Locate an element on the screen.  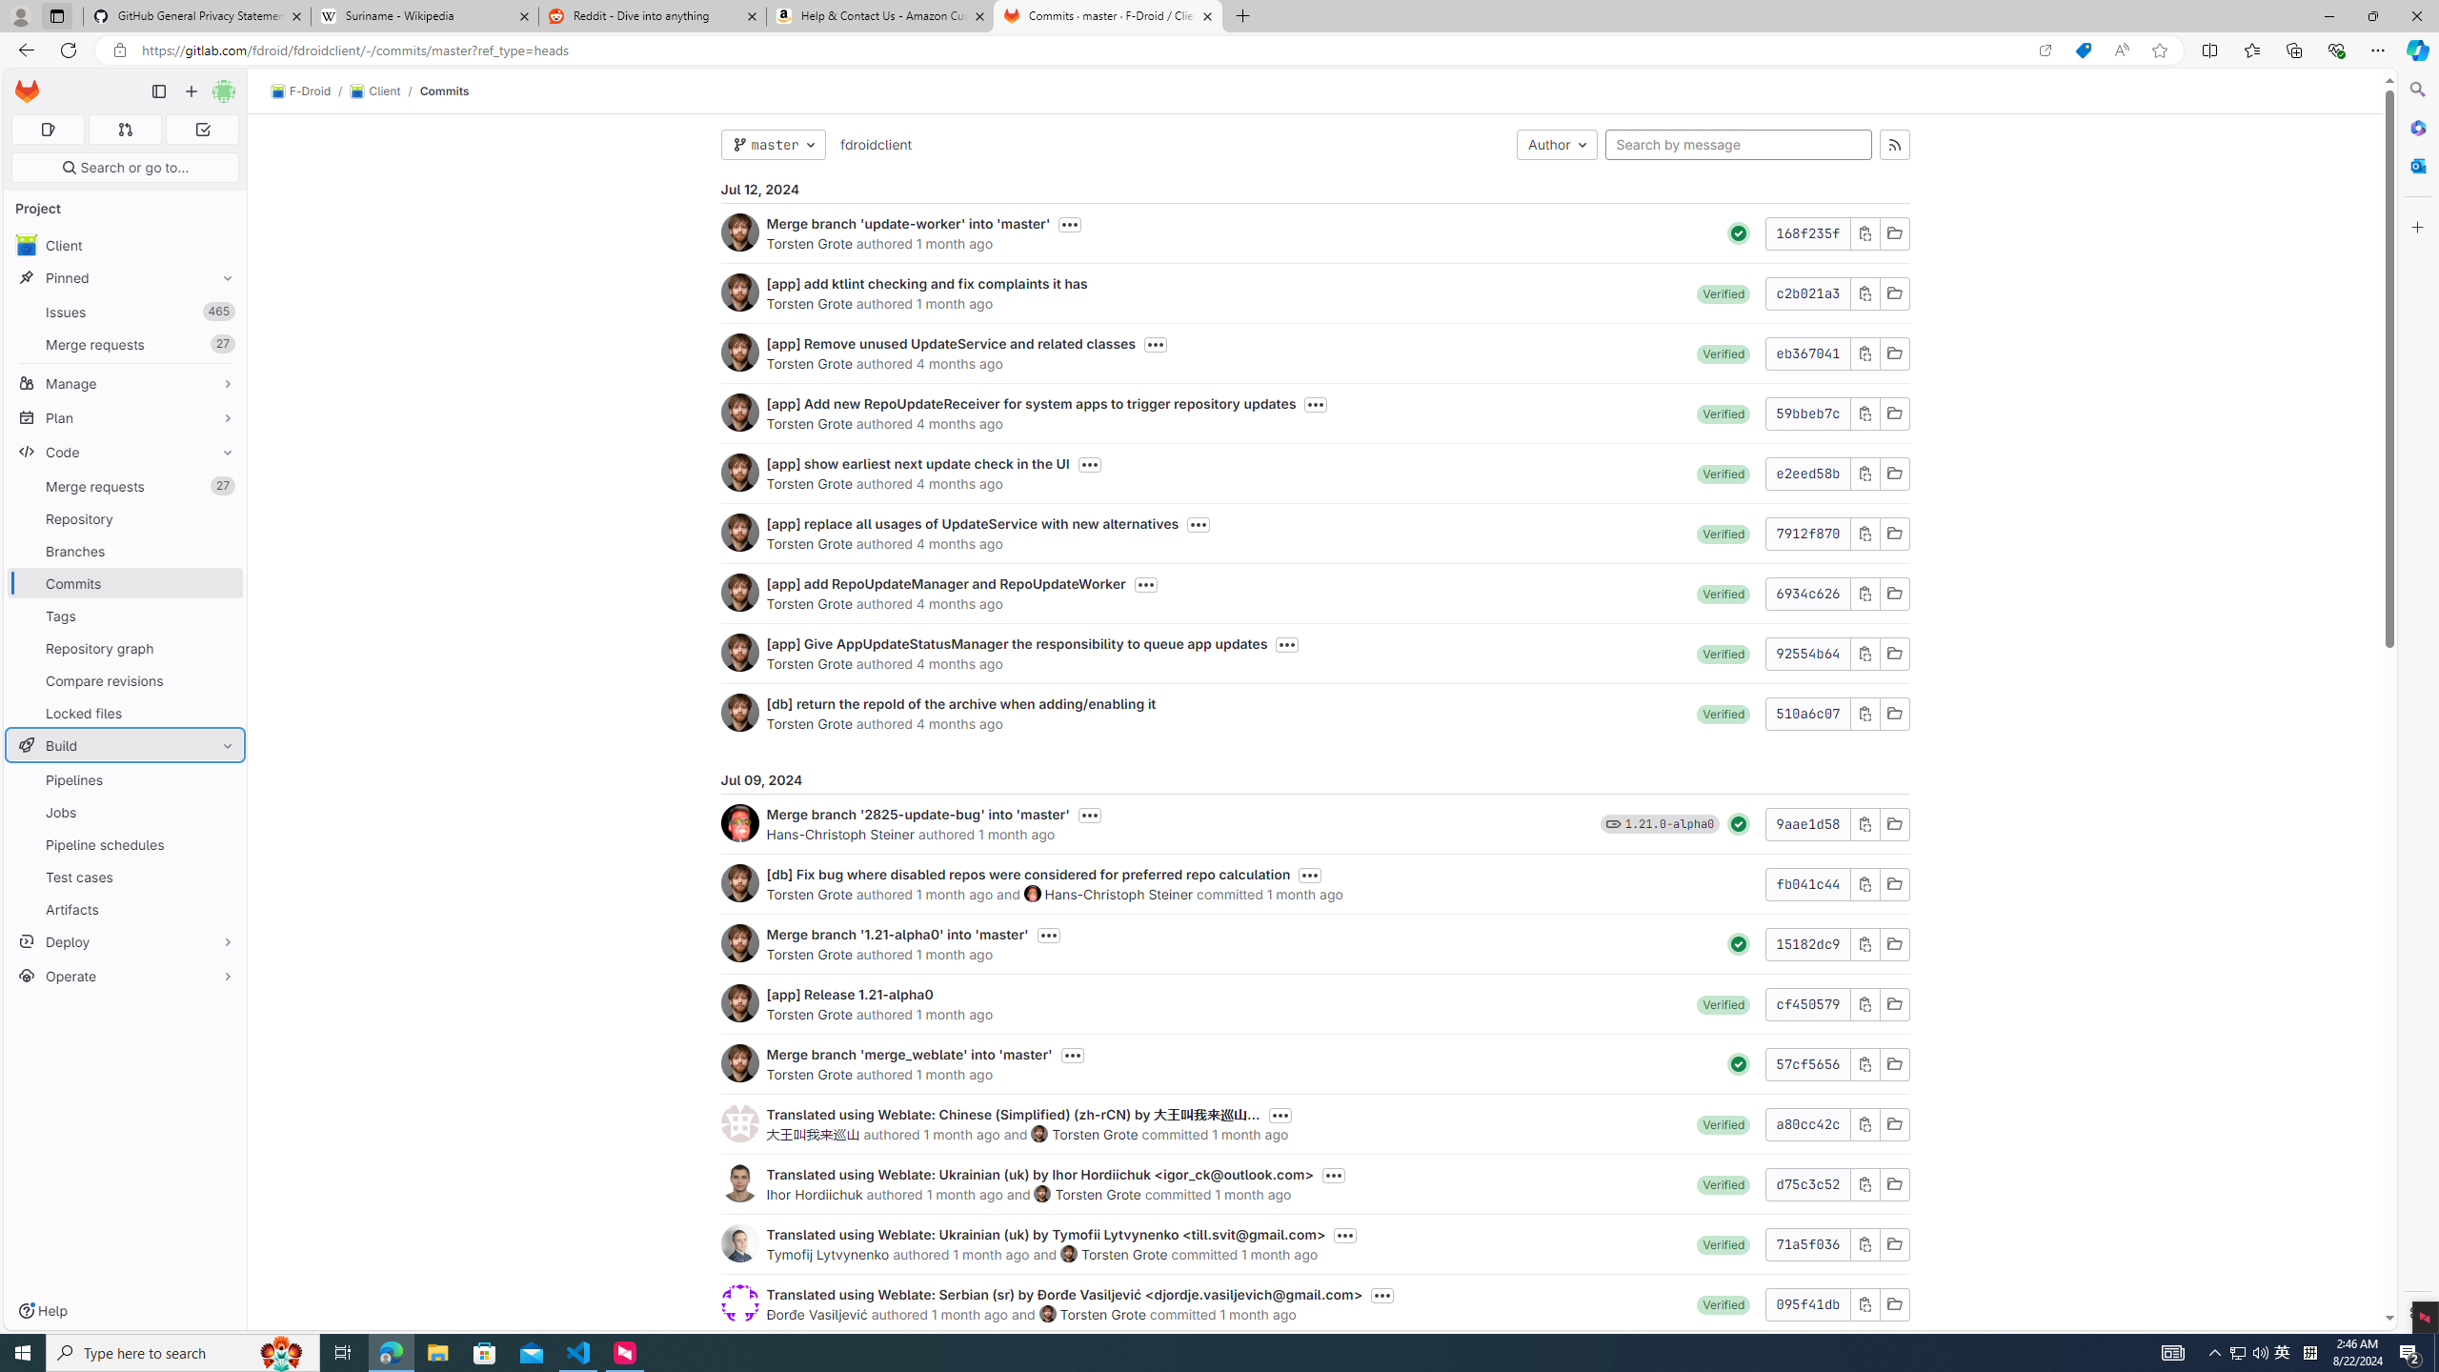
[app] show earliest next update check in the UI is located at coordinates (917, 463).